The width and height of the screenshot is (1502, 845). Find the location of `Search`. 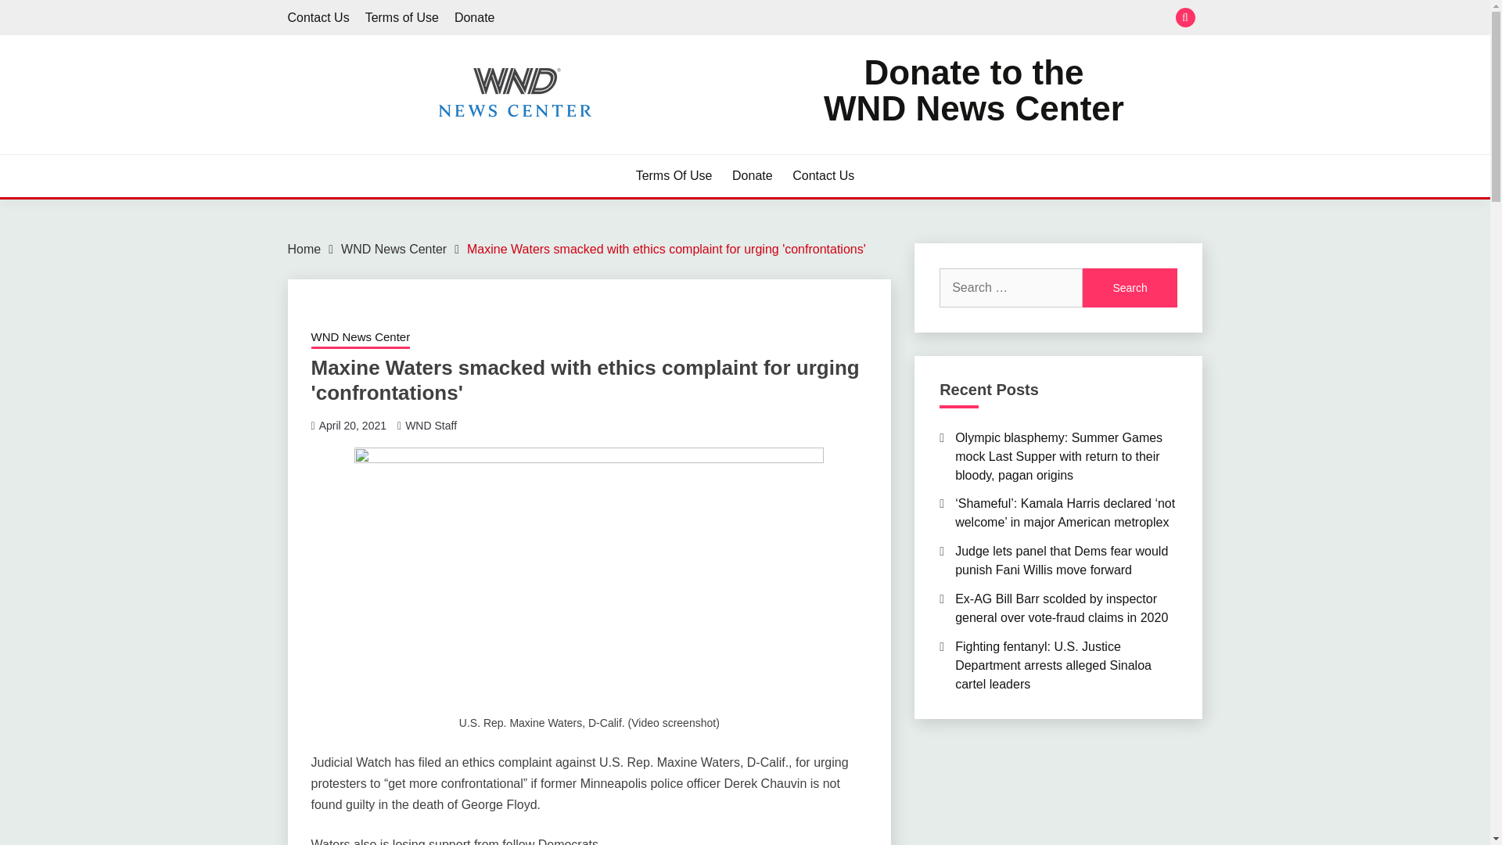

Search is located at coordinates (973, 91).